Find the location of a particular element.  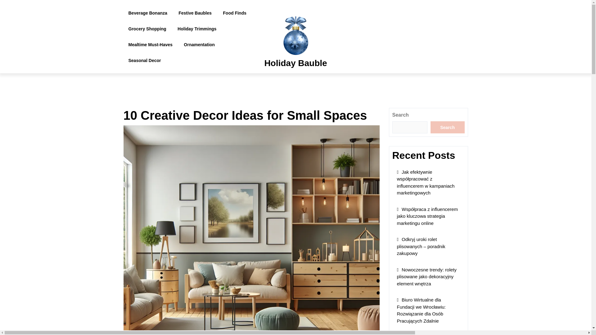

Beverage Bonanza is located at coordinates (148, 13).